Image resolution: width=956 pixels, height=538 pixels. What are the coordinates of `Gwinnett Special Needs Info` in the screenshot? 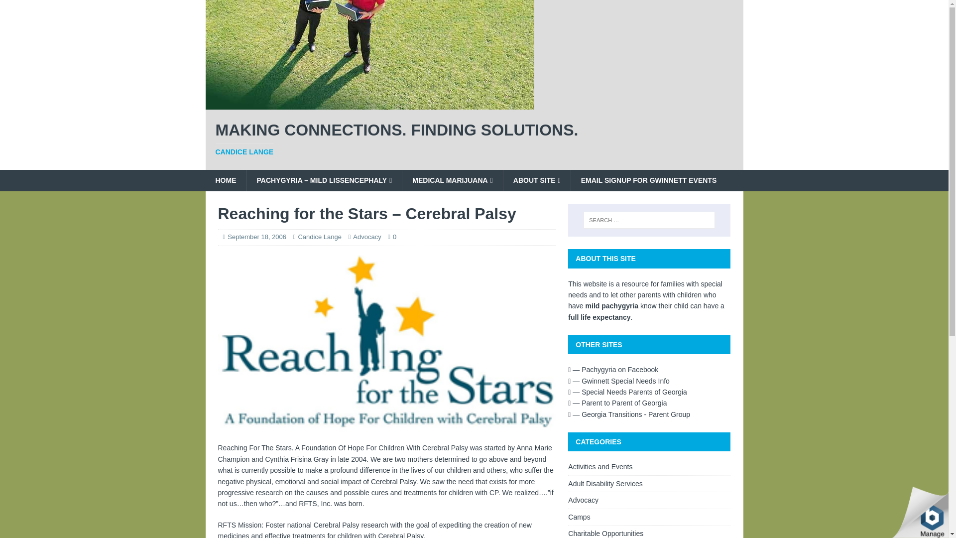 It's located at (452, 180).